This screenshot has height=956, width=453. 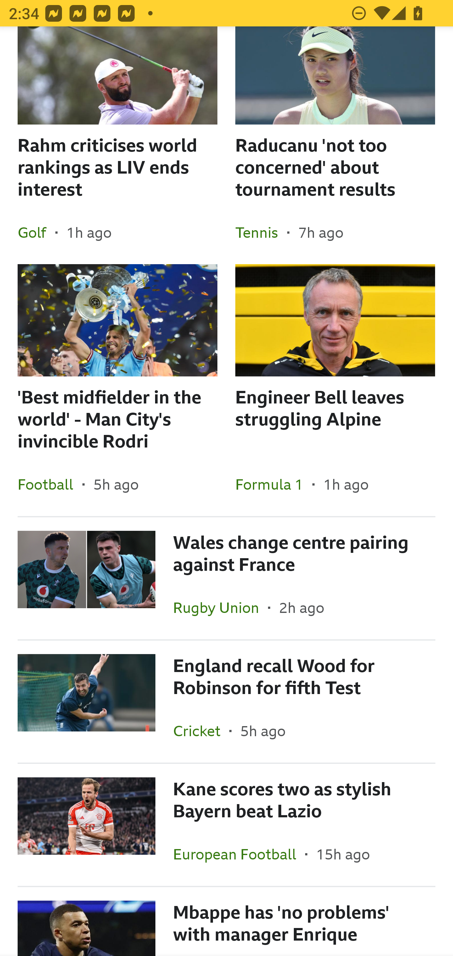 What do you see at coordinates (274, 484) in the screenshot?
I see `Formula 1 In the section Formula 1` at bounding box center [274, 484].